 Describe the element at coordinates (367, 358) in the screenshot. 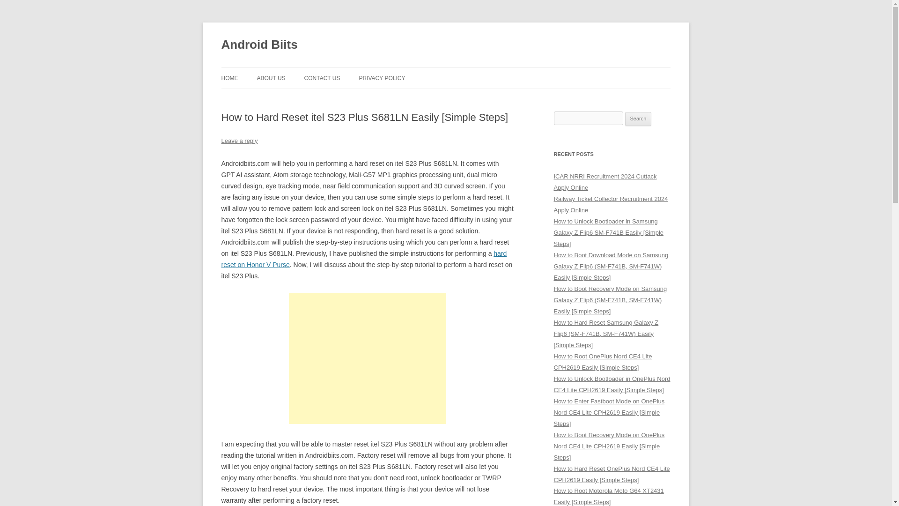

I see `Advertisement` at that location.